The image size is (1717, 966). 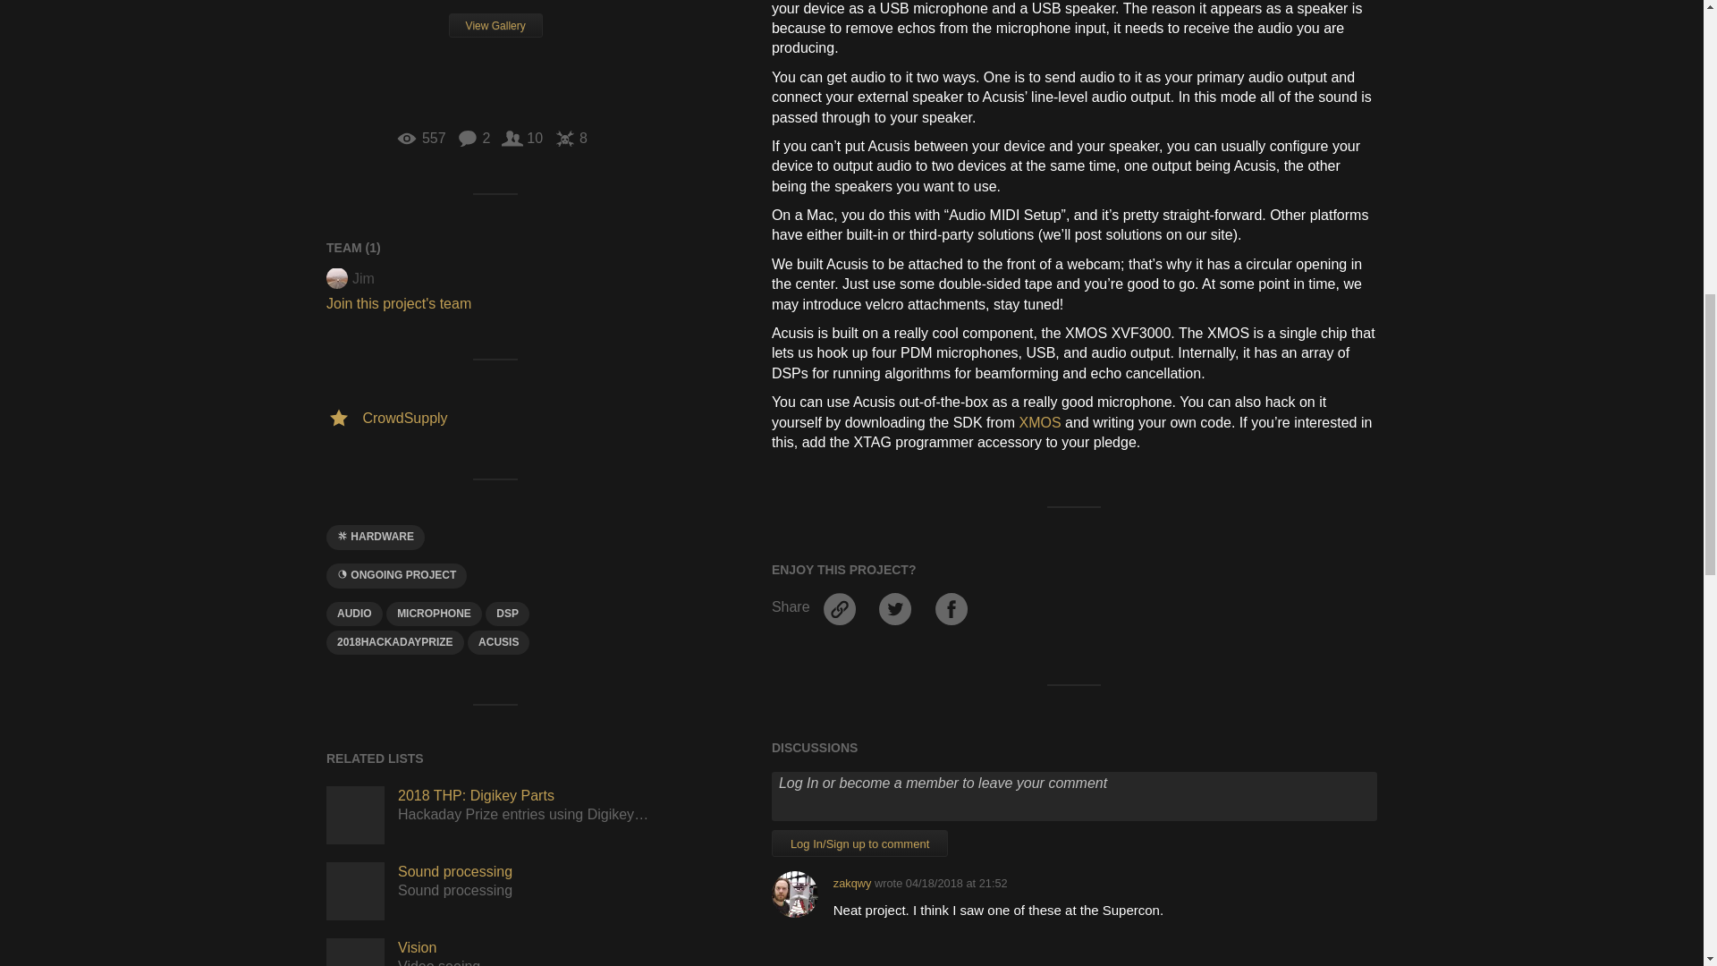 What do you see at coordinates (420, 138) in the screenshot?
I see `View Count` at bounding box center [420, 138].